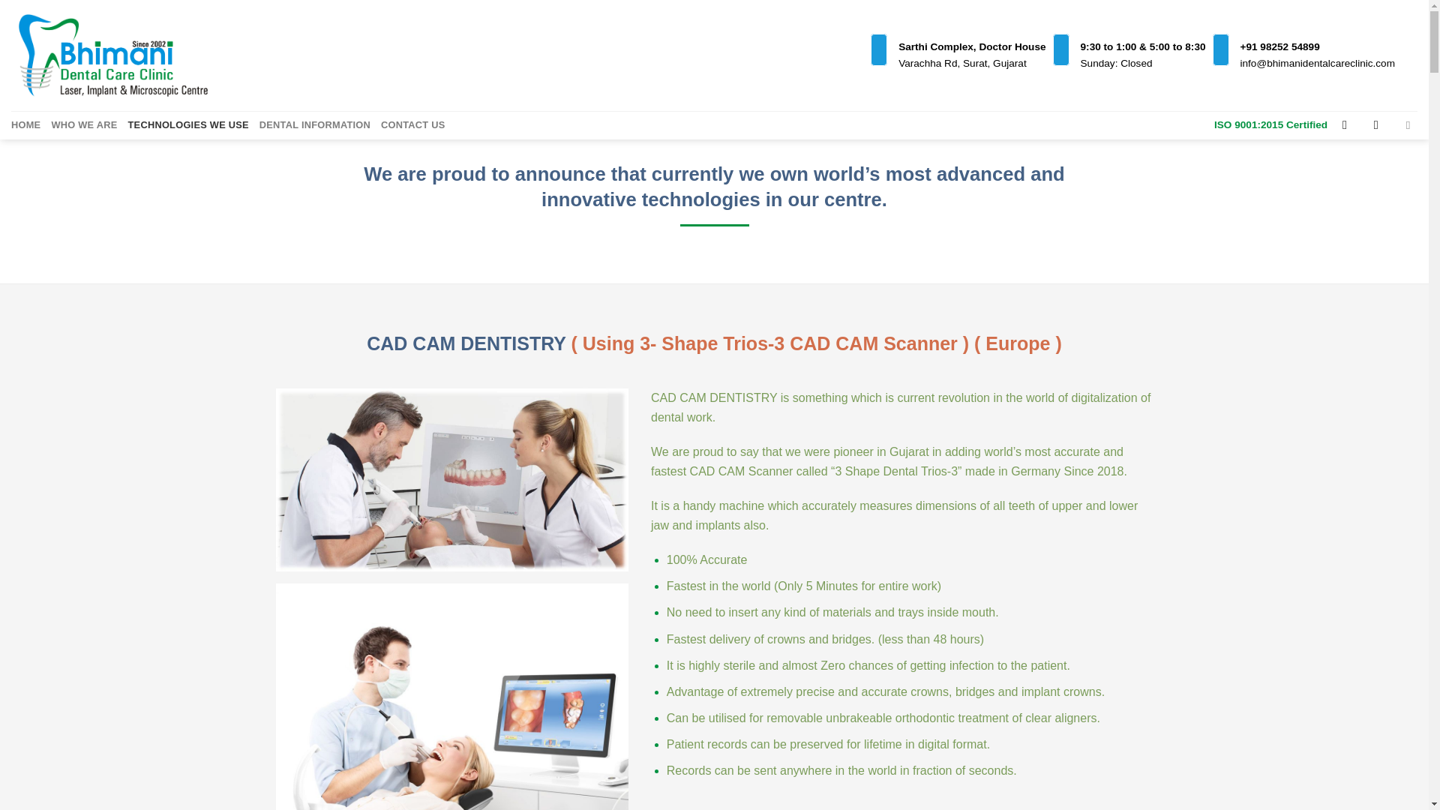 Image resolution: width=1440 pixels, height=810 pixels. What do you see at coordinates (314, 124) in the screenshot?
I see `DENTAL INFORMATION` at bounding box center [314, 124].